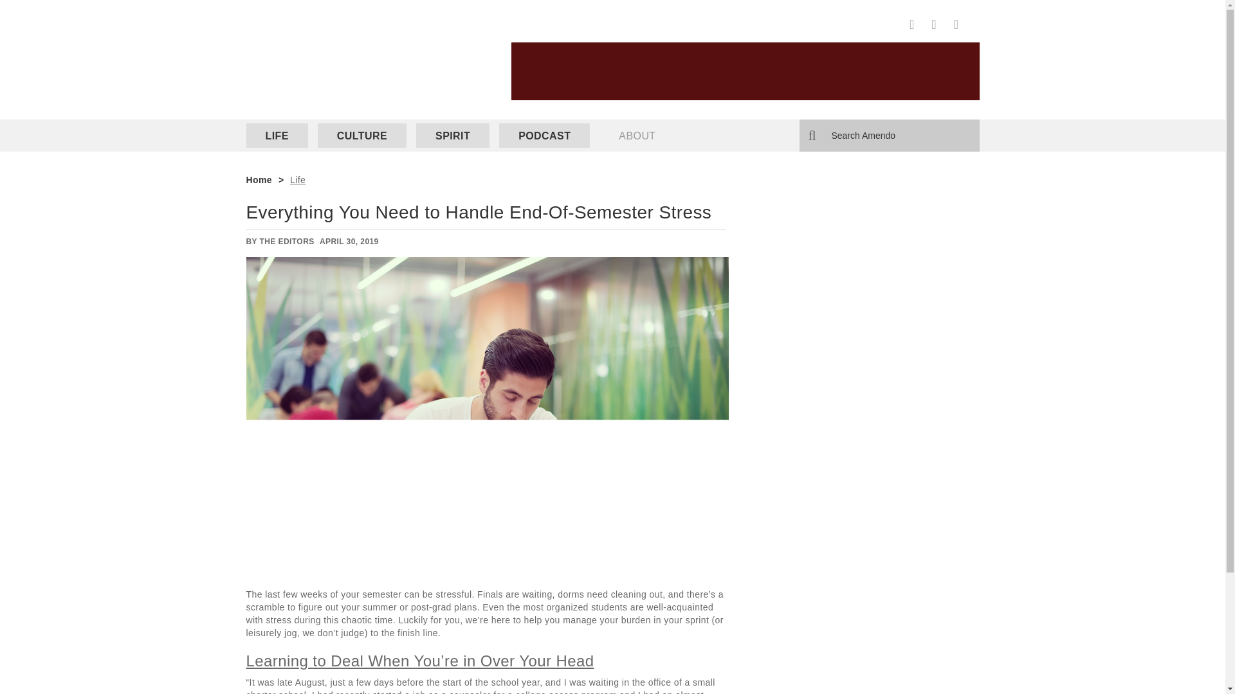 This screenshot has height=694, width=1235. What do you see at coordinates (277, 136) in the screenshot?
I see `LIFE` at bounding box center [277, 136].